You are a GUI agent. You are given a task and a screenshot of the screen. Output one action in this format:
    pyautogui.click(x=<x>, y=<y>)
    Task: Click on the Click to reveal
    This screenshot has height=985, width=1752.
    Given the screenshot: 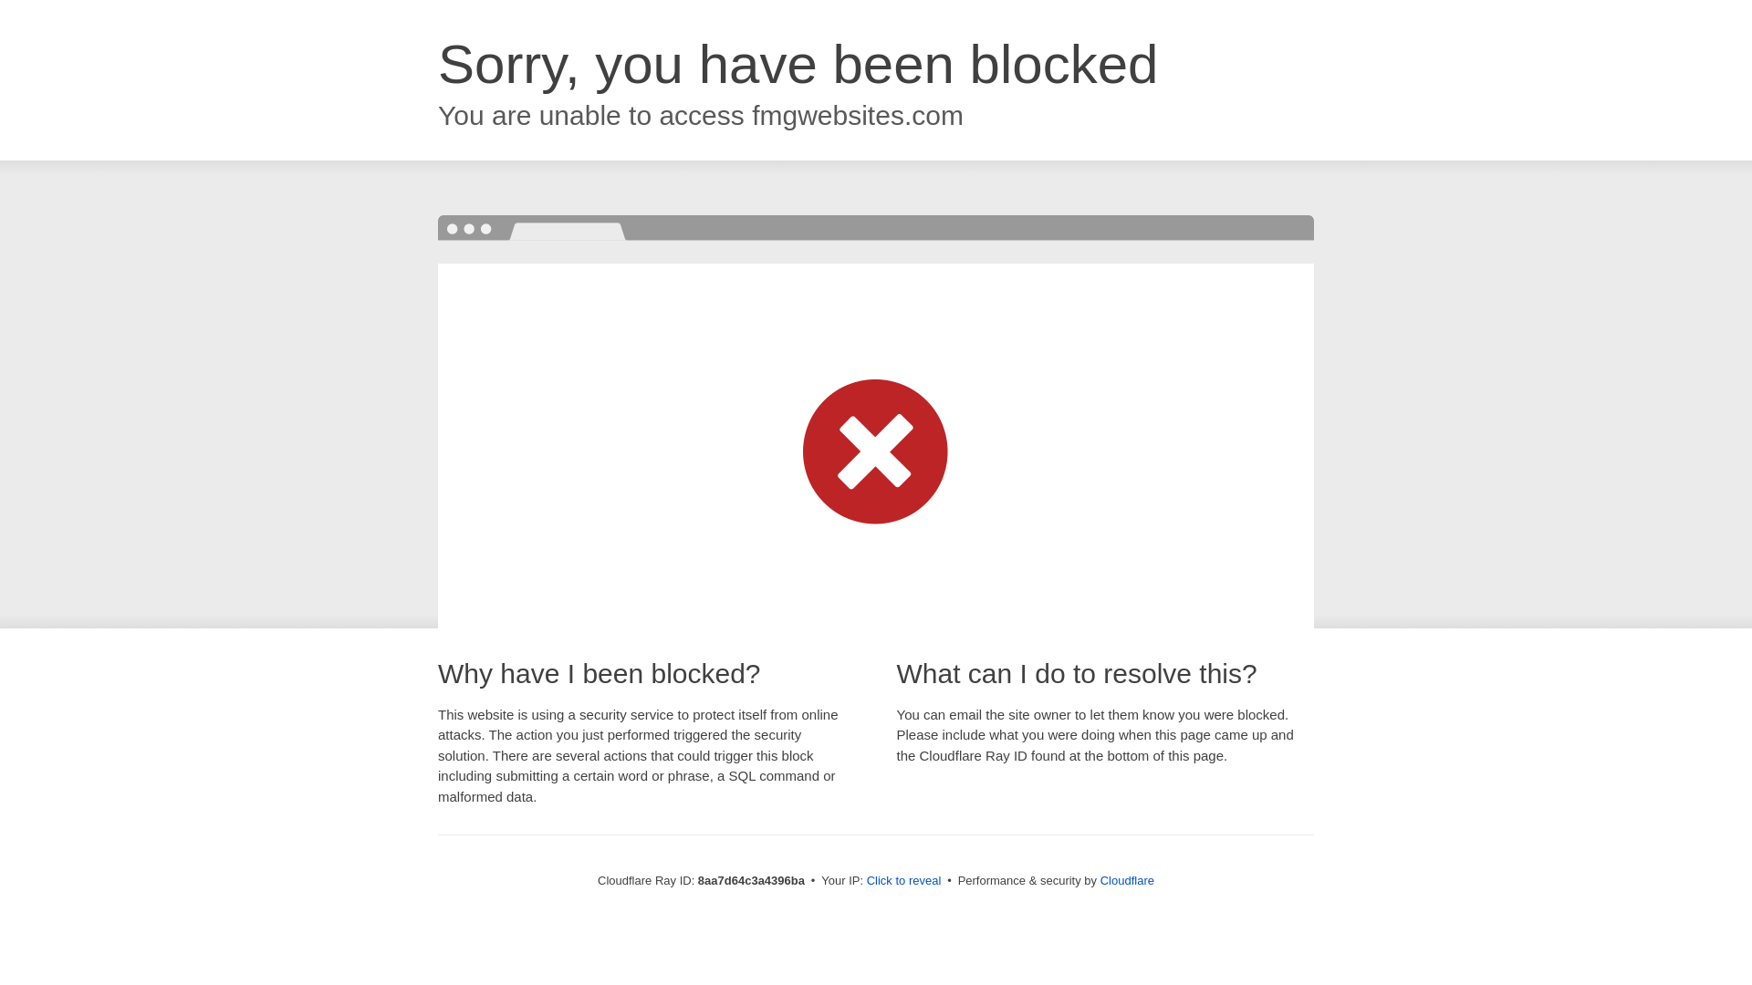 What is the action you would take?
    pyautogui.click(x=904, y=881)
    